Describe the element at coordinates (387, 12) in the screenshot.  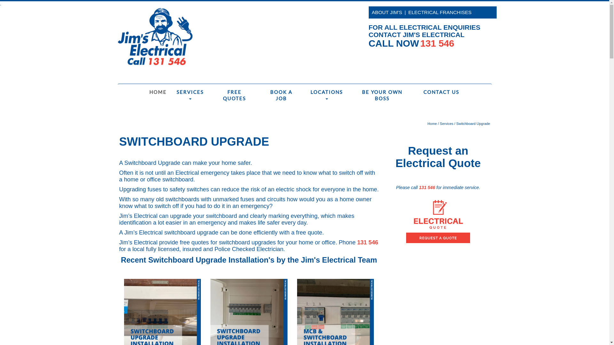
I see `ABOUT JIM'S` at that location.